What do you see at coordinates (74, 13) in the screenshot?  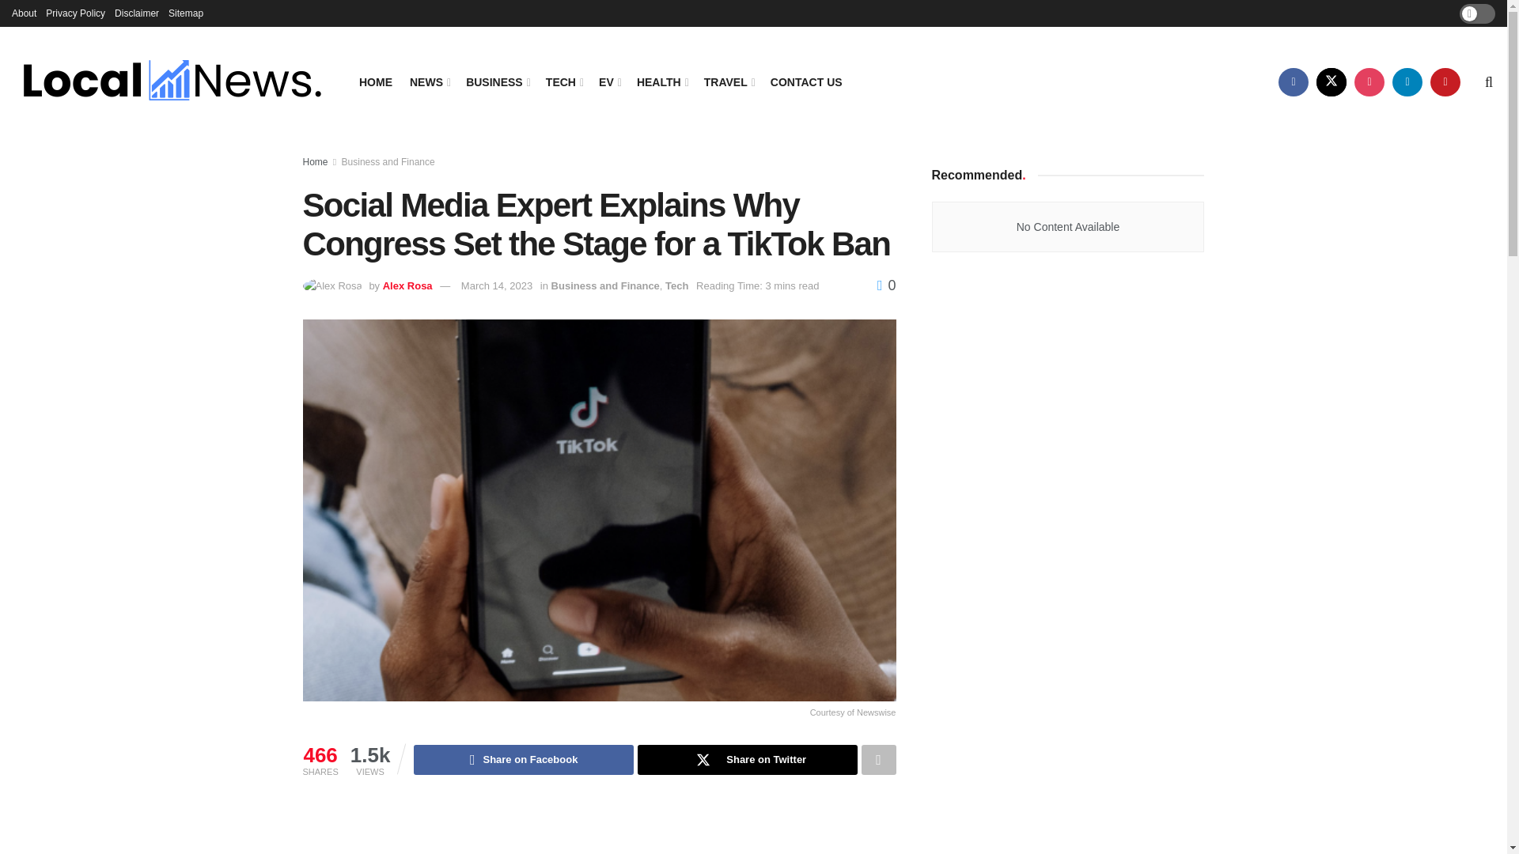 I see `Privacy Policy` at bounding box center [74, 13].